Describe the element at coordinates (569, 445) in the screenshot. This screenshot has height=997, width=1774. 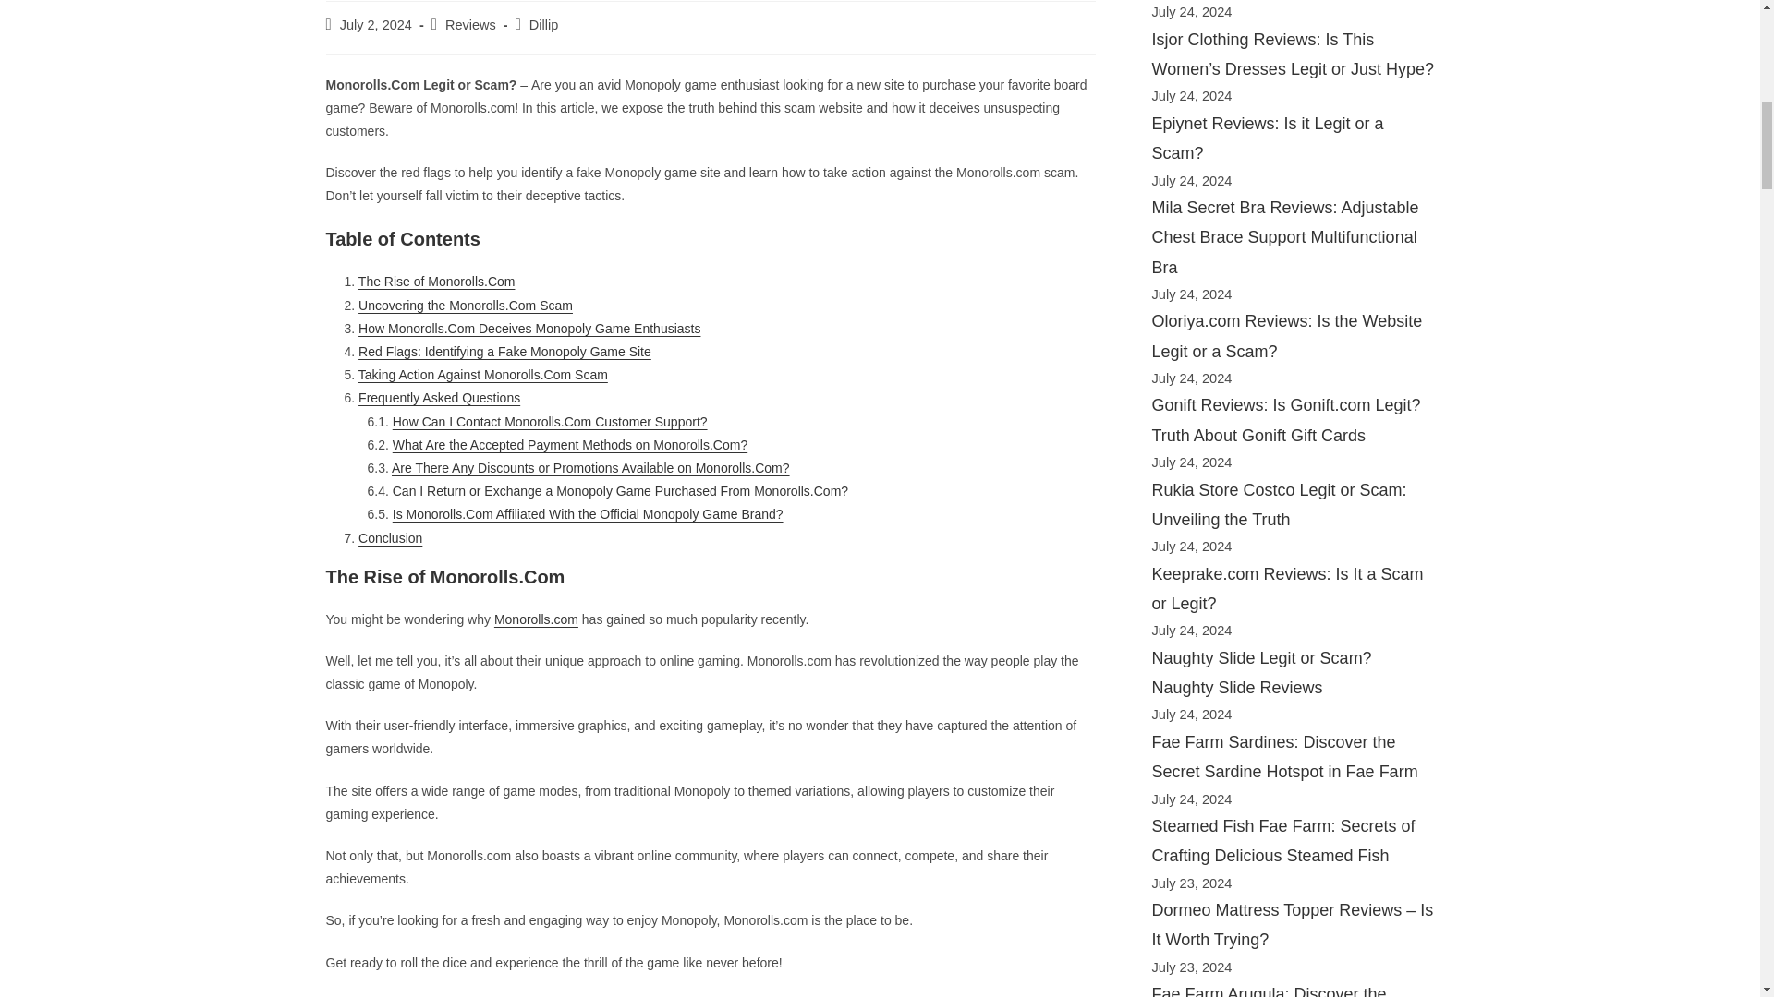
I see `What Are the Accepted Payment Methods on Monorolls.Com?` at that location.